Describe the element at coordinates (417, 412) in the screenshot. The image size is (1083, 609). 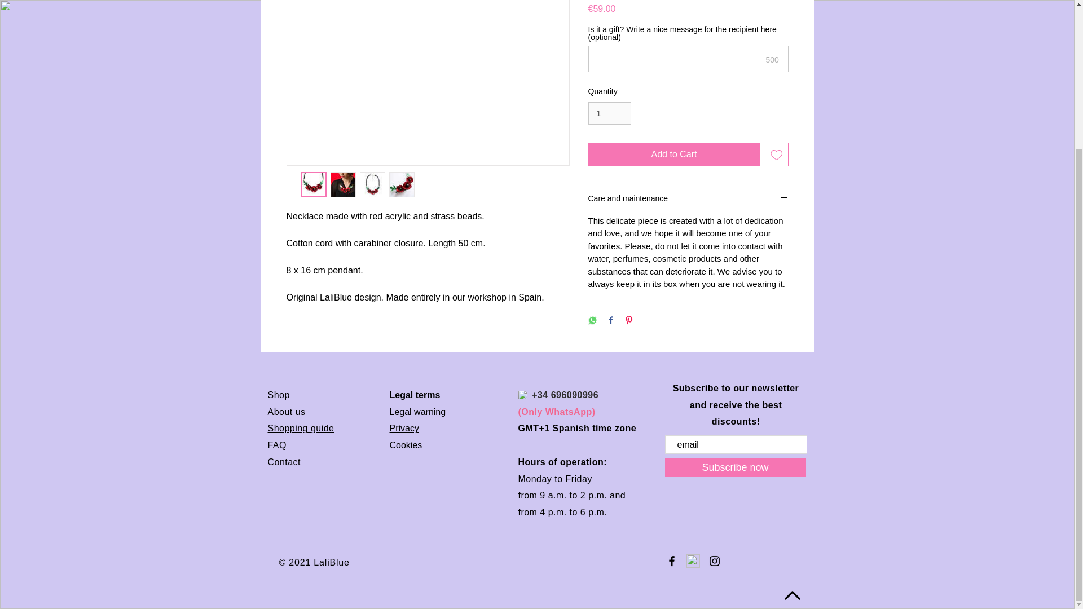
I see `Legal warning` at that location.